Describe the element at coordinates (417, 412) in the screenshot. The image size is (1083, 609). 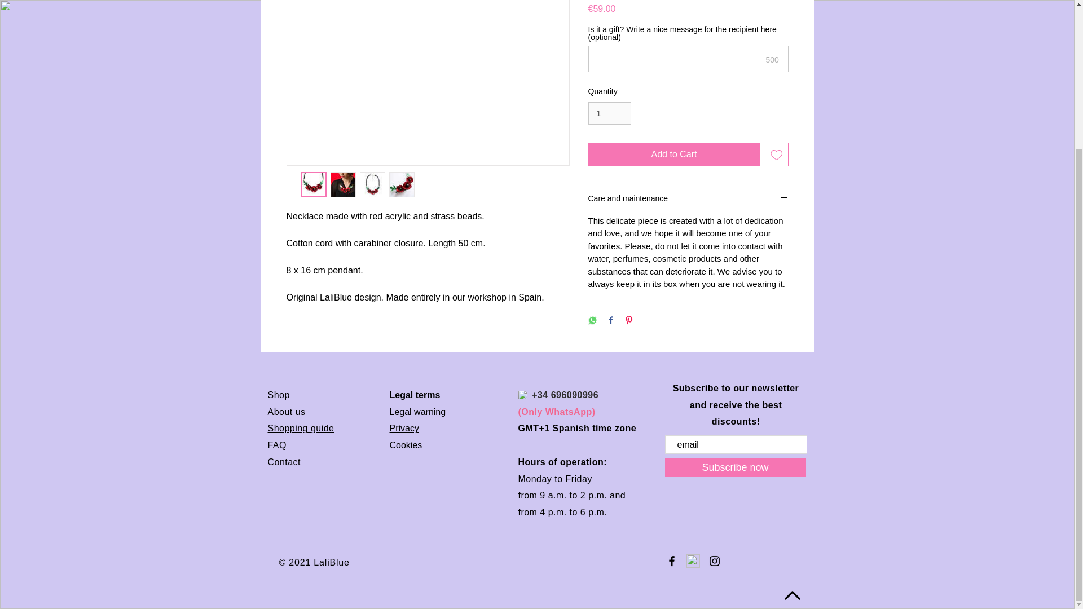
I see `Legal warning` at that location.